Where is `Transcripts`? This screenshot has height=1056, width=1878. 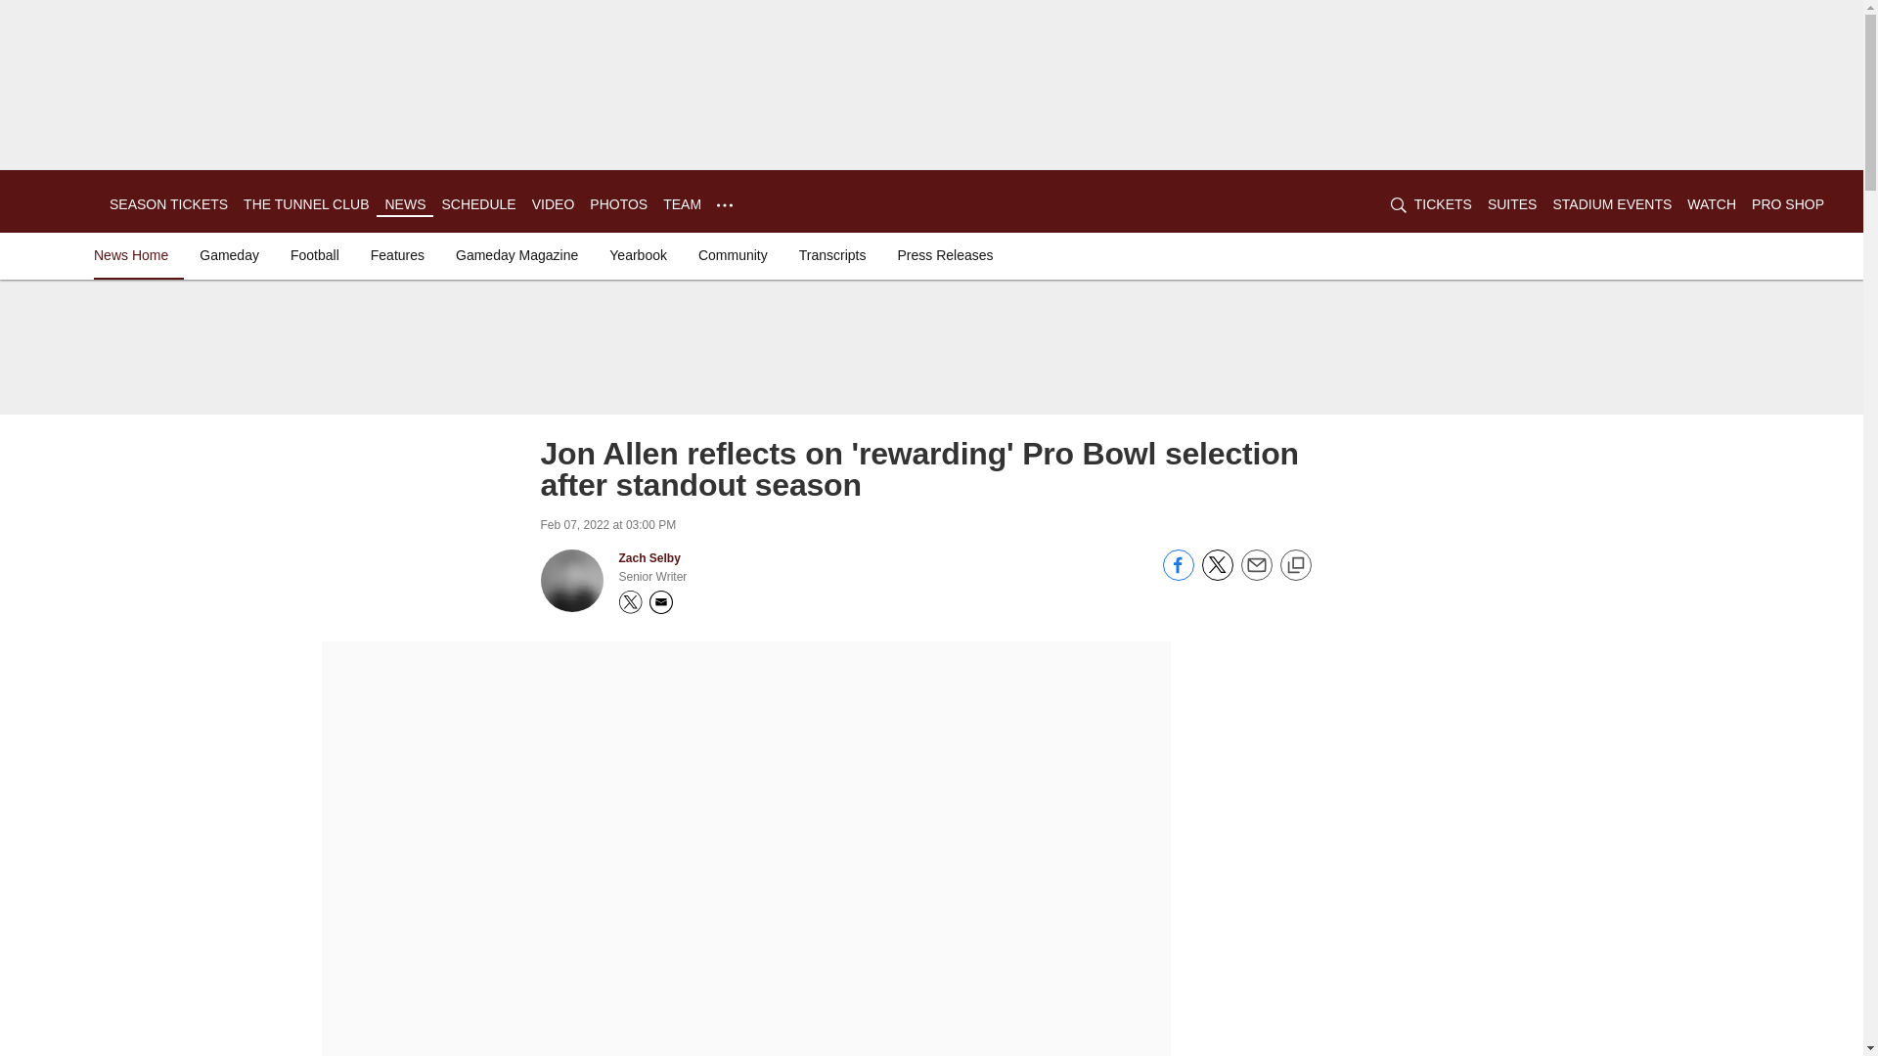 Transcripts is located at coordinates (832, 254).